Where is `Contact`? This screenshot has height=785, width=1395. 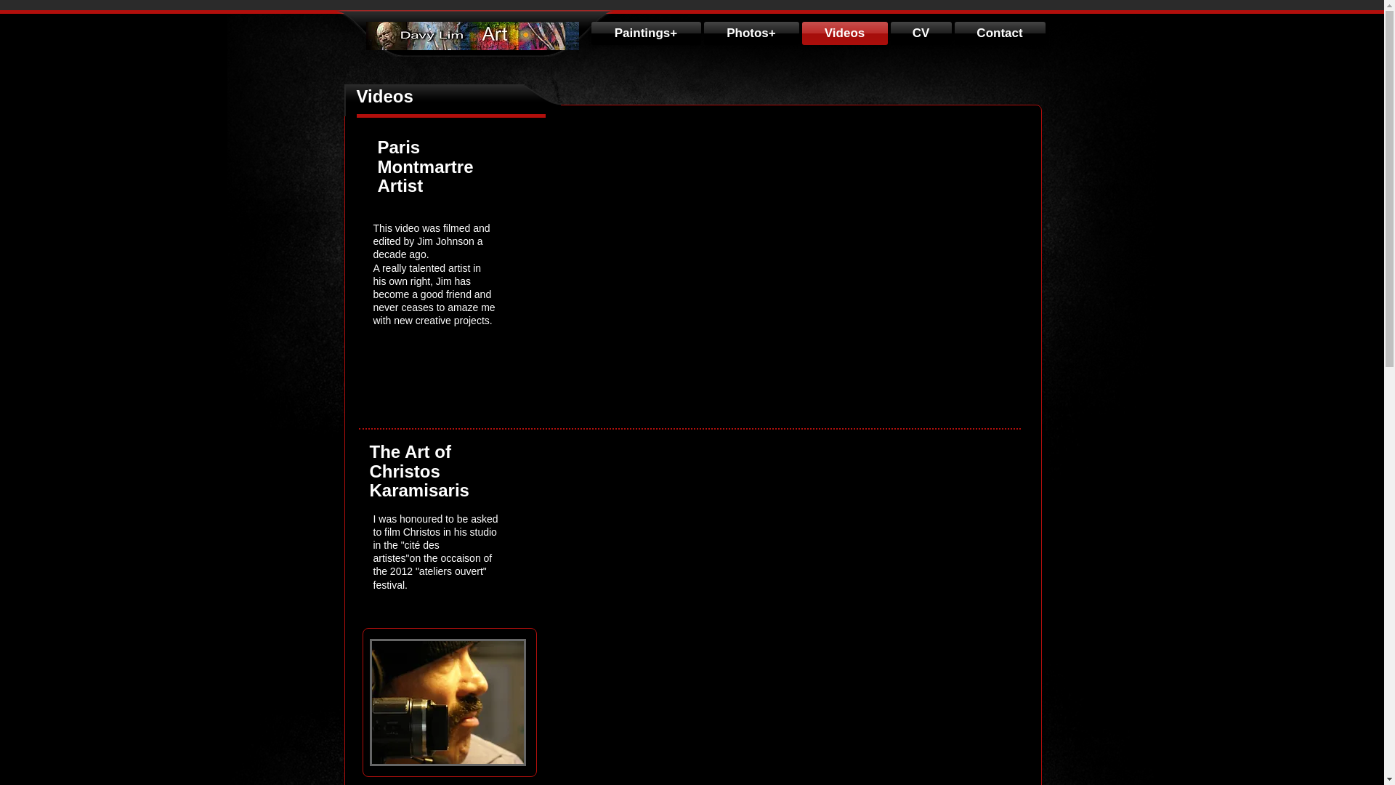
Contact is located at coordinates (998, 33).